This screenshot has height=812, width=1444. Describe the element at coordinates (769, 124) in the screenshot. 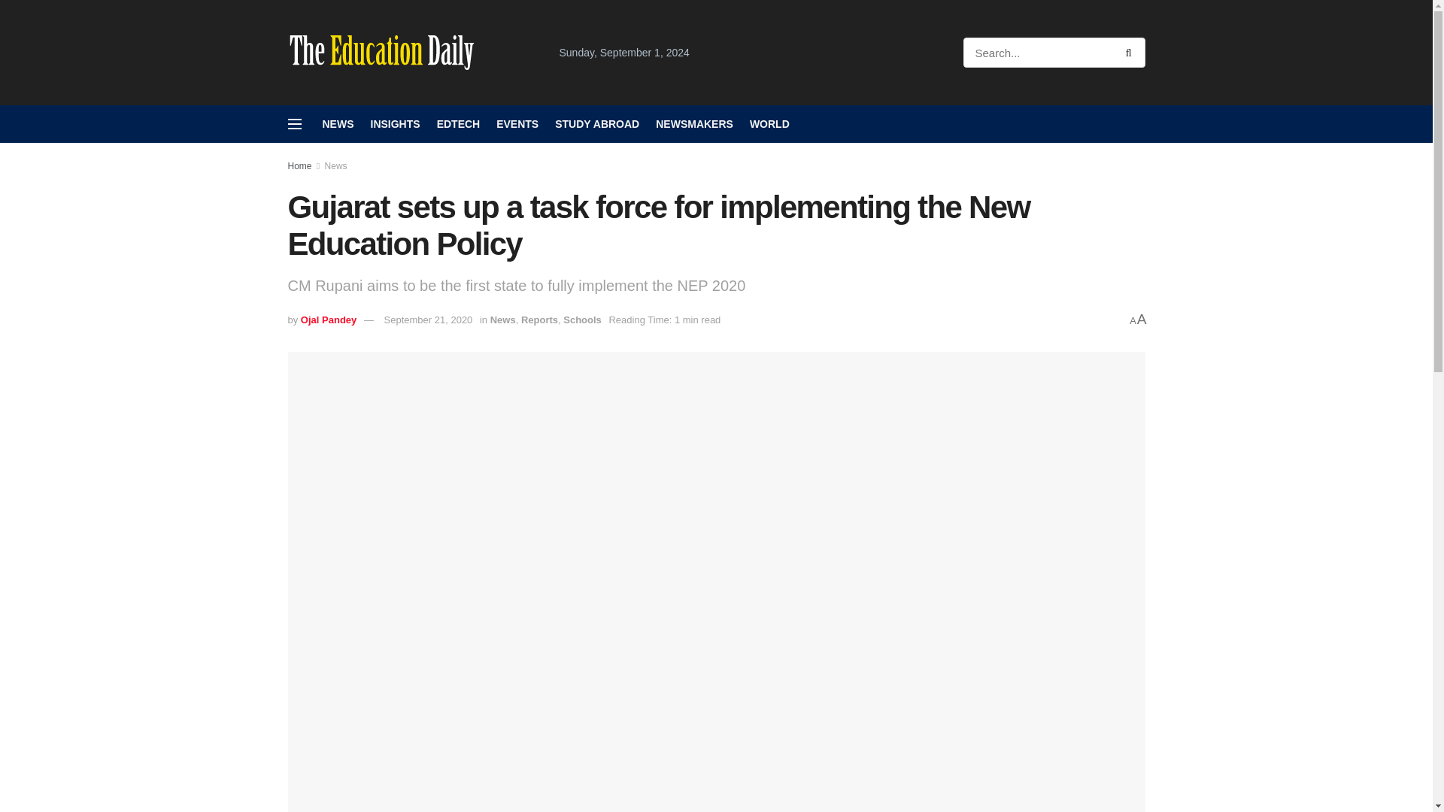

I see `WORLD` at that location.